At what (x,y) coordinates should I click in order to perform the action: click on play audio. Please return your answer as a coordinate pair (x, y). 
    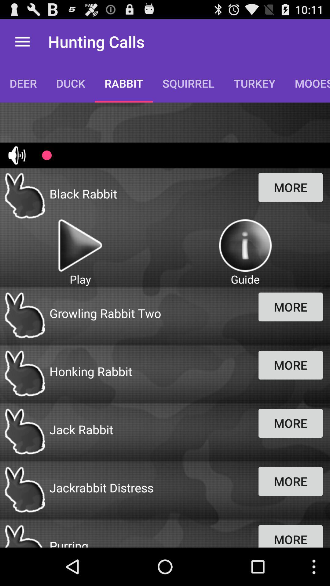
    Looking at the image, I should click on (80, 245).